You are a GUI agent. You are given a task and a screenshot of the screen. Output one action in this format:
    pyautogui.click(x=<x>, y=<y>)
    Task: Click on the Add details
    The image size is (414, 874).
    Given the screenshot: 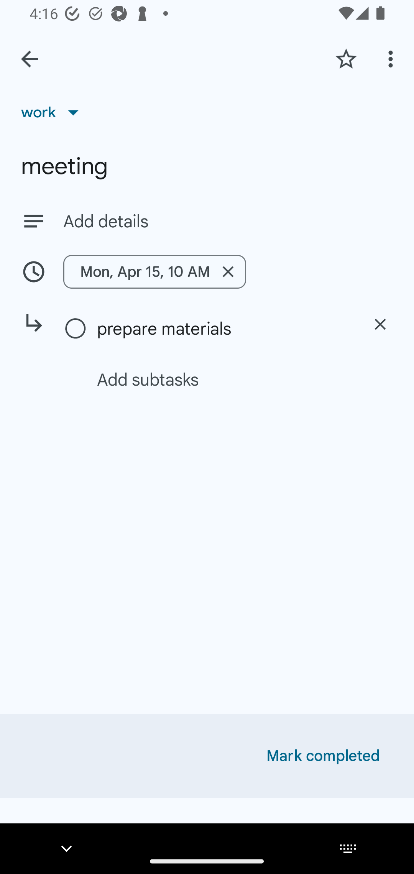 What is the action you would take?
    pyautogui.click(x=228, y=222)
    